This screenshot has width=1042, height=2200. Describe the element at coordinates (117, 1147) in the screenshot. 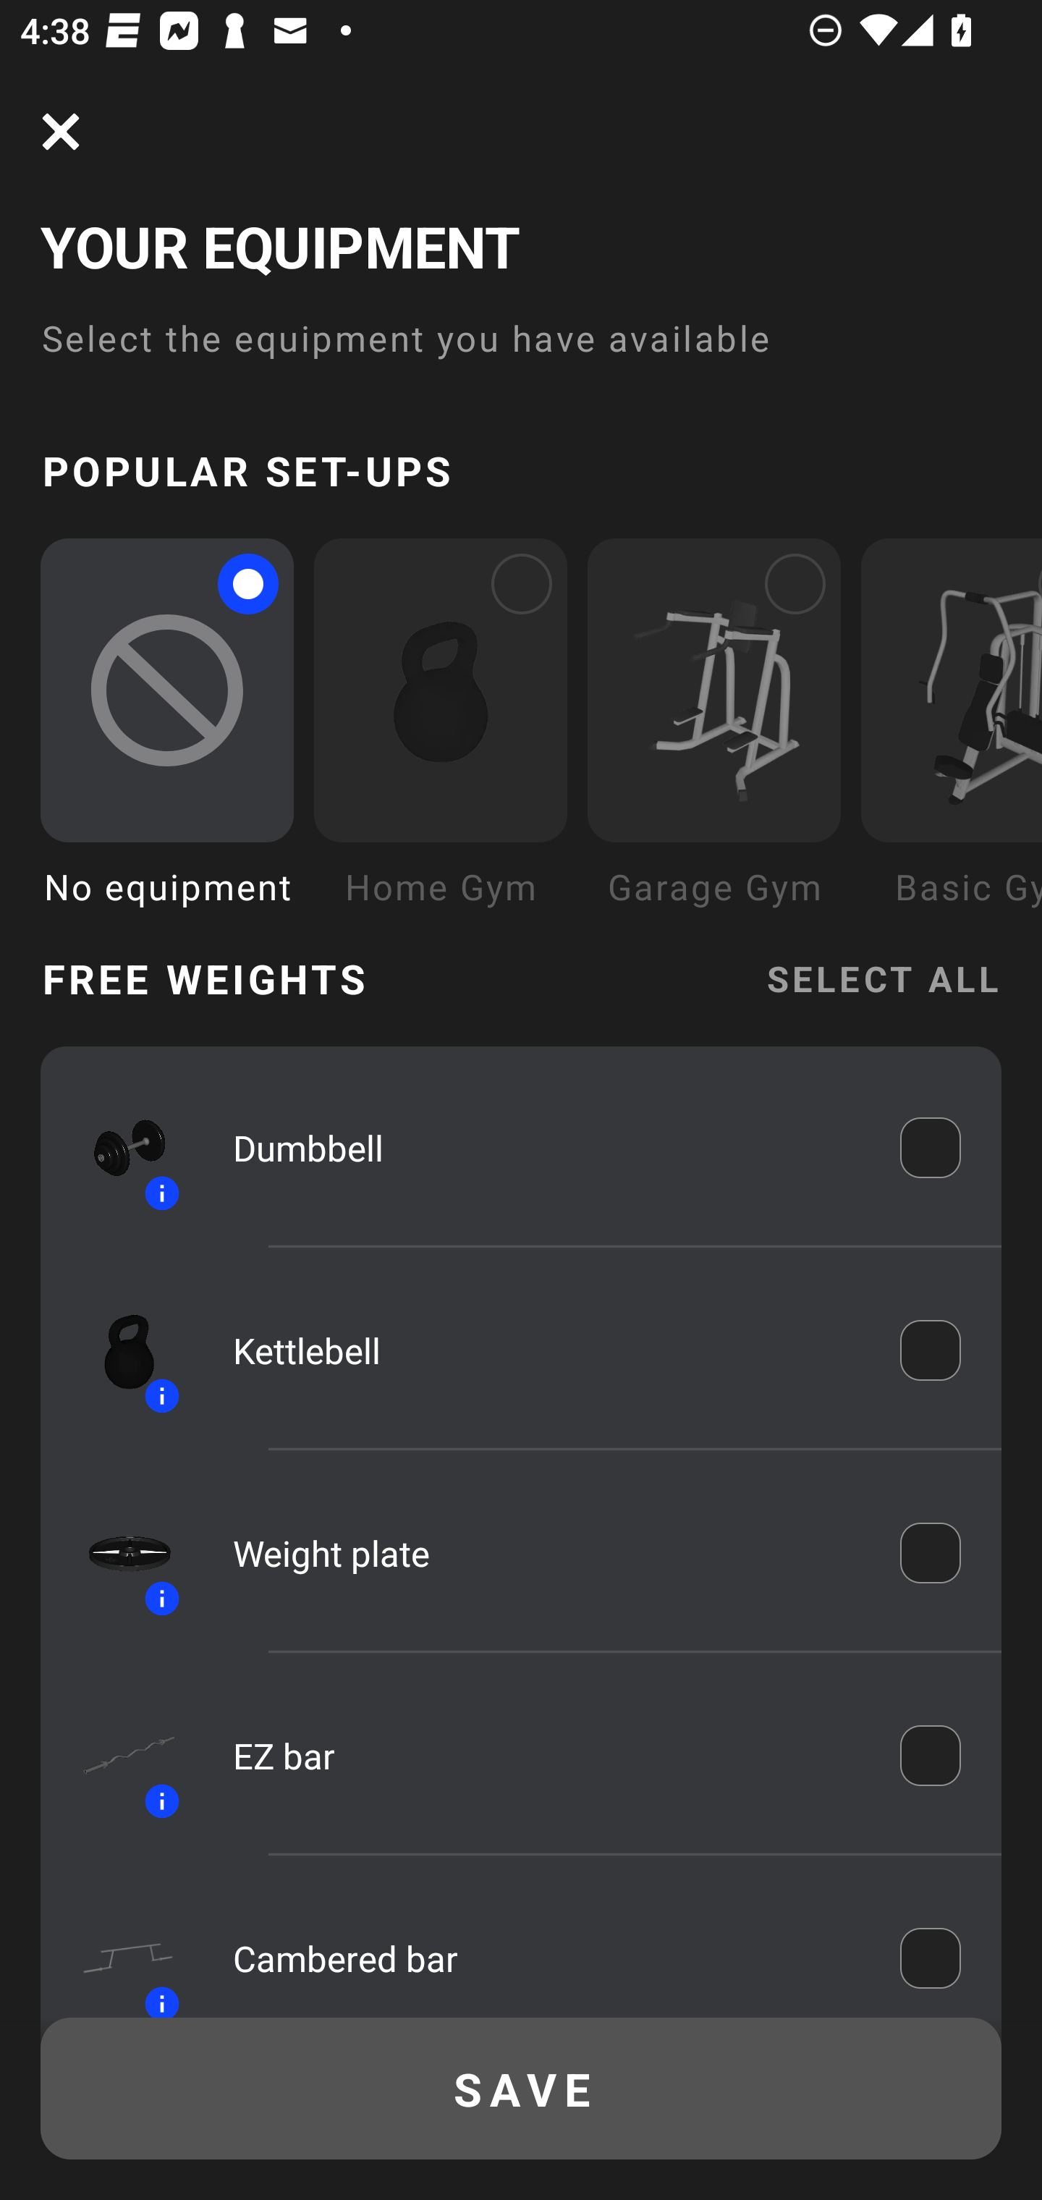

I see `Equipment icon Information icon` at that location.